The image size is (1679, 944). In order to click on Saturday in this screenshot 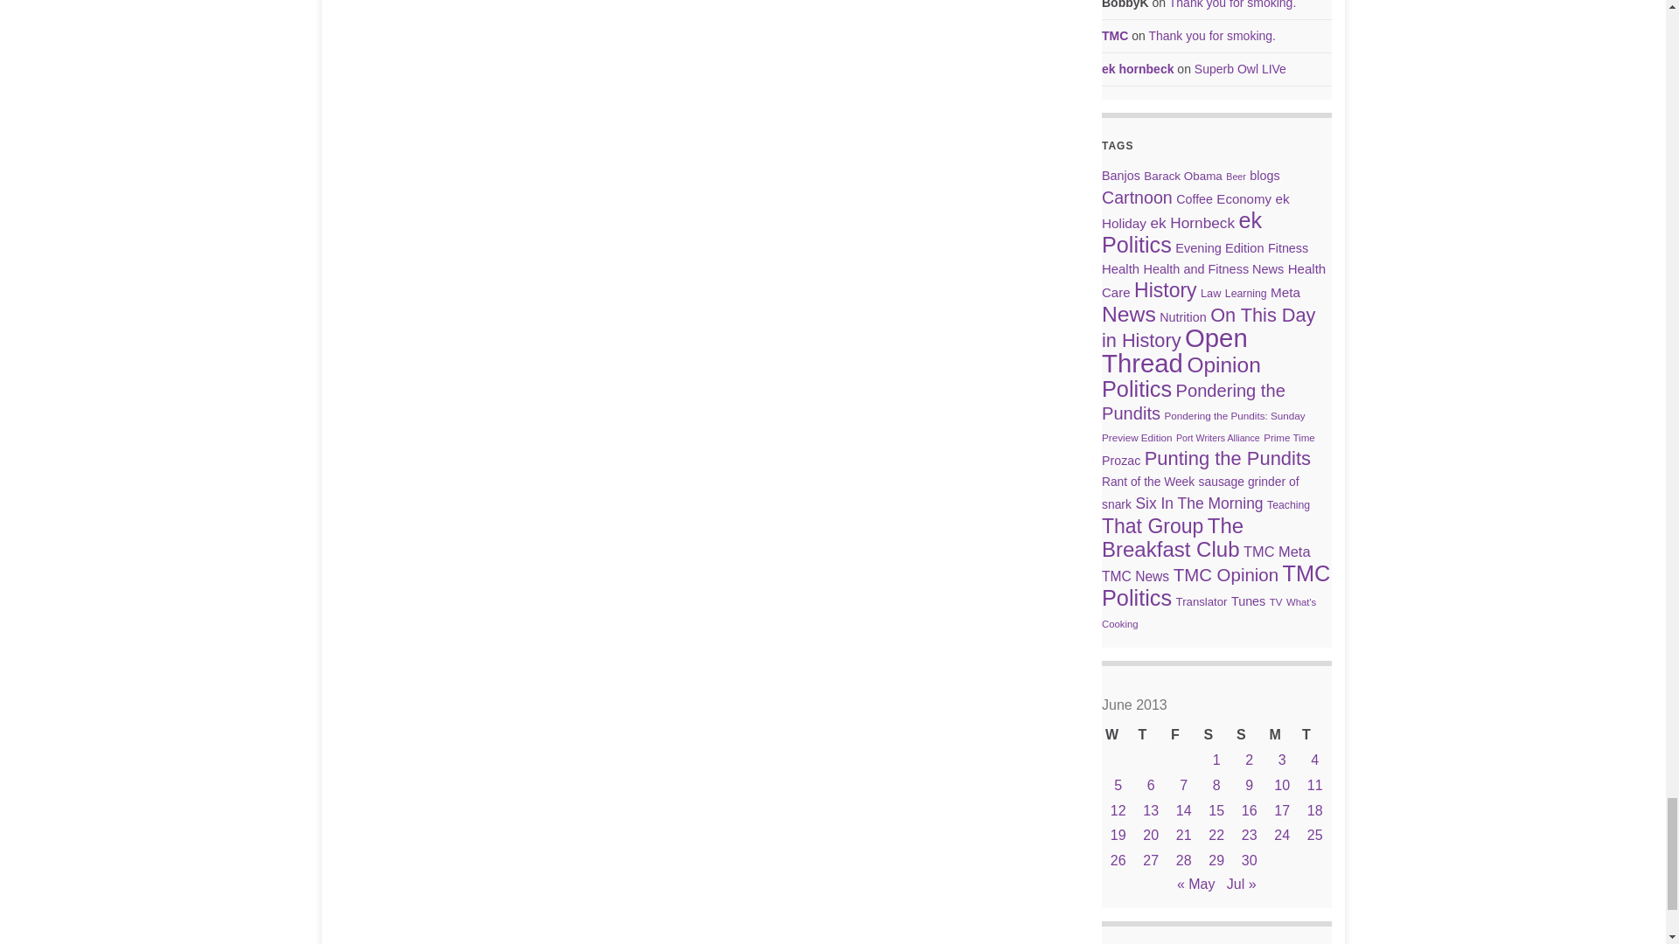, I will do `click(1216, 736)`.